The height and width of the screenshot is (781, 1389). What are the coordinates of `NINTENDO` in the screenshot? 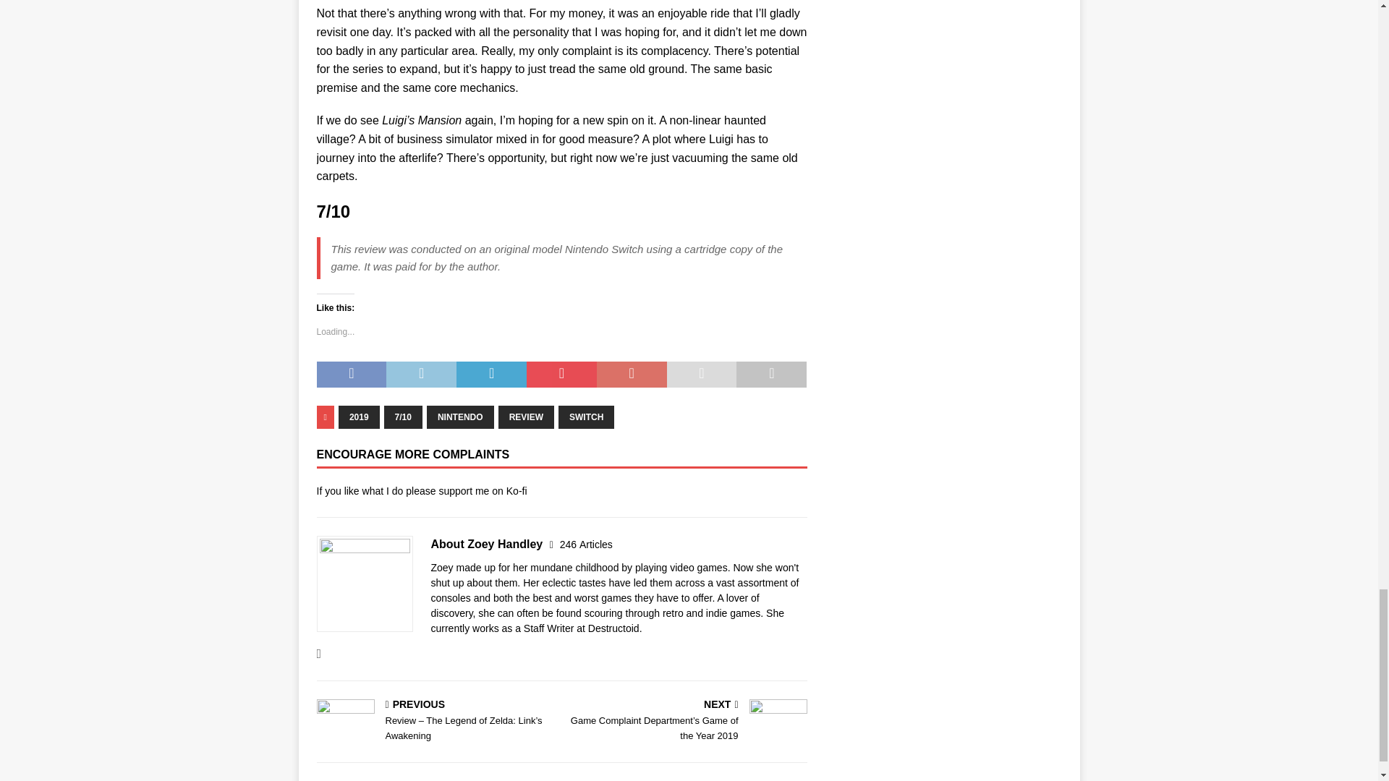 It's located at (460, 417).